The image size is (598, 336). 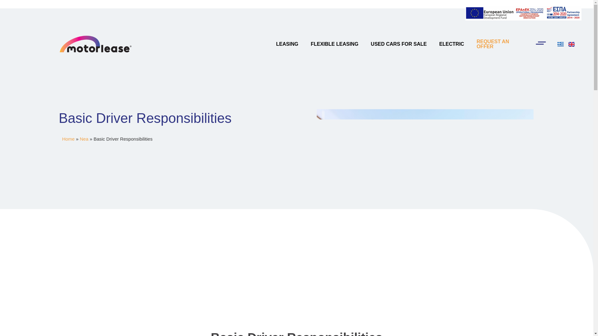 What do you see at coordinates (399, 44) in the screenshot?
I see `USED CARS FOR SALE` at bounding box center [399, 44].